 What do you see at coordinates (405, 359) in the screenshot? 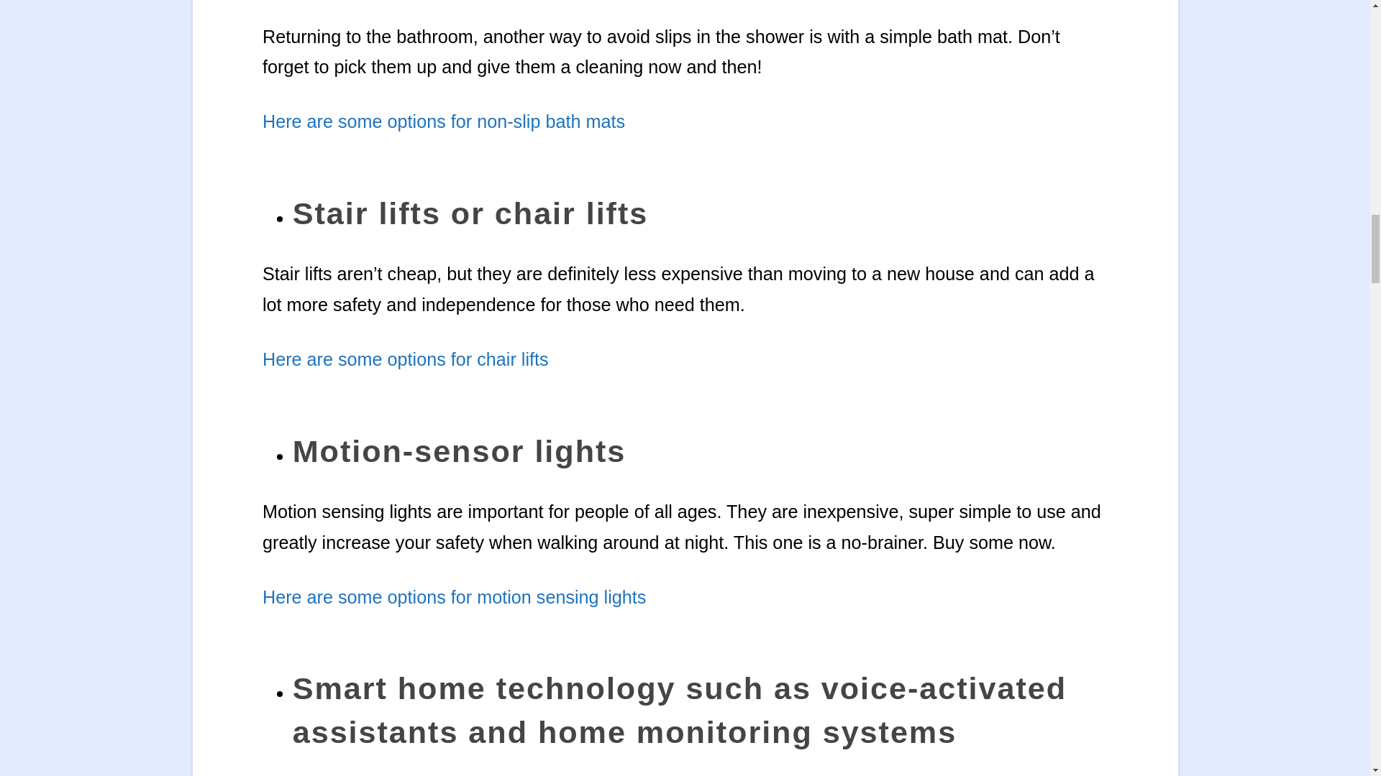
I see `Here are some options for chair lifts` at bounding box center [405, 359].